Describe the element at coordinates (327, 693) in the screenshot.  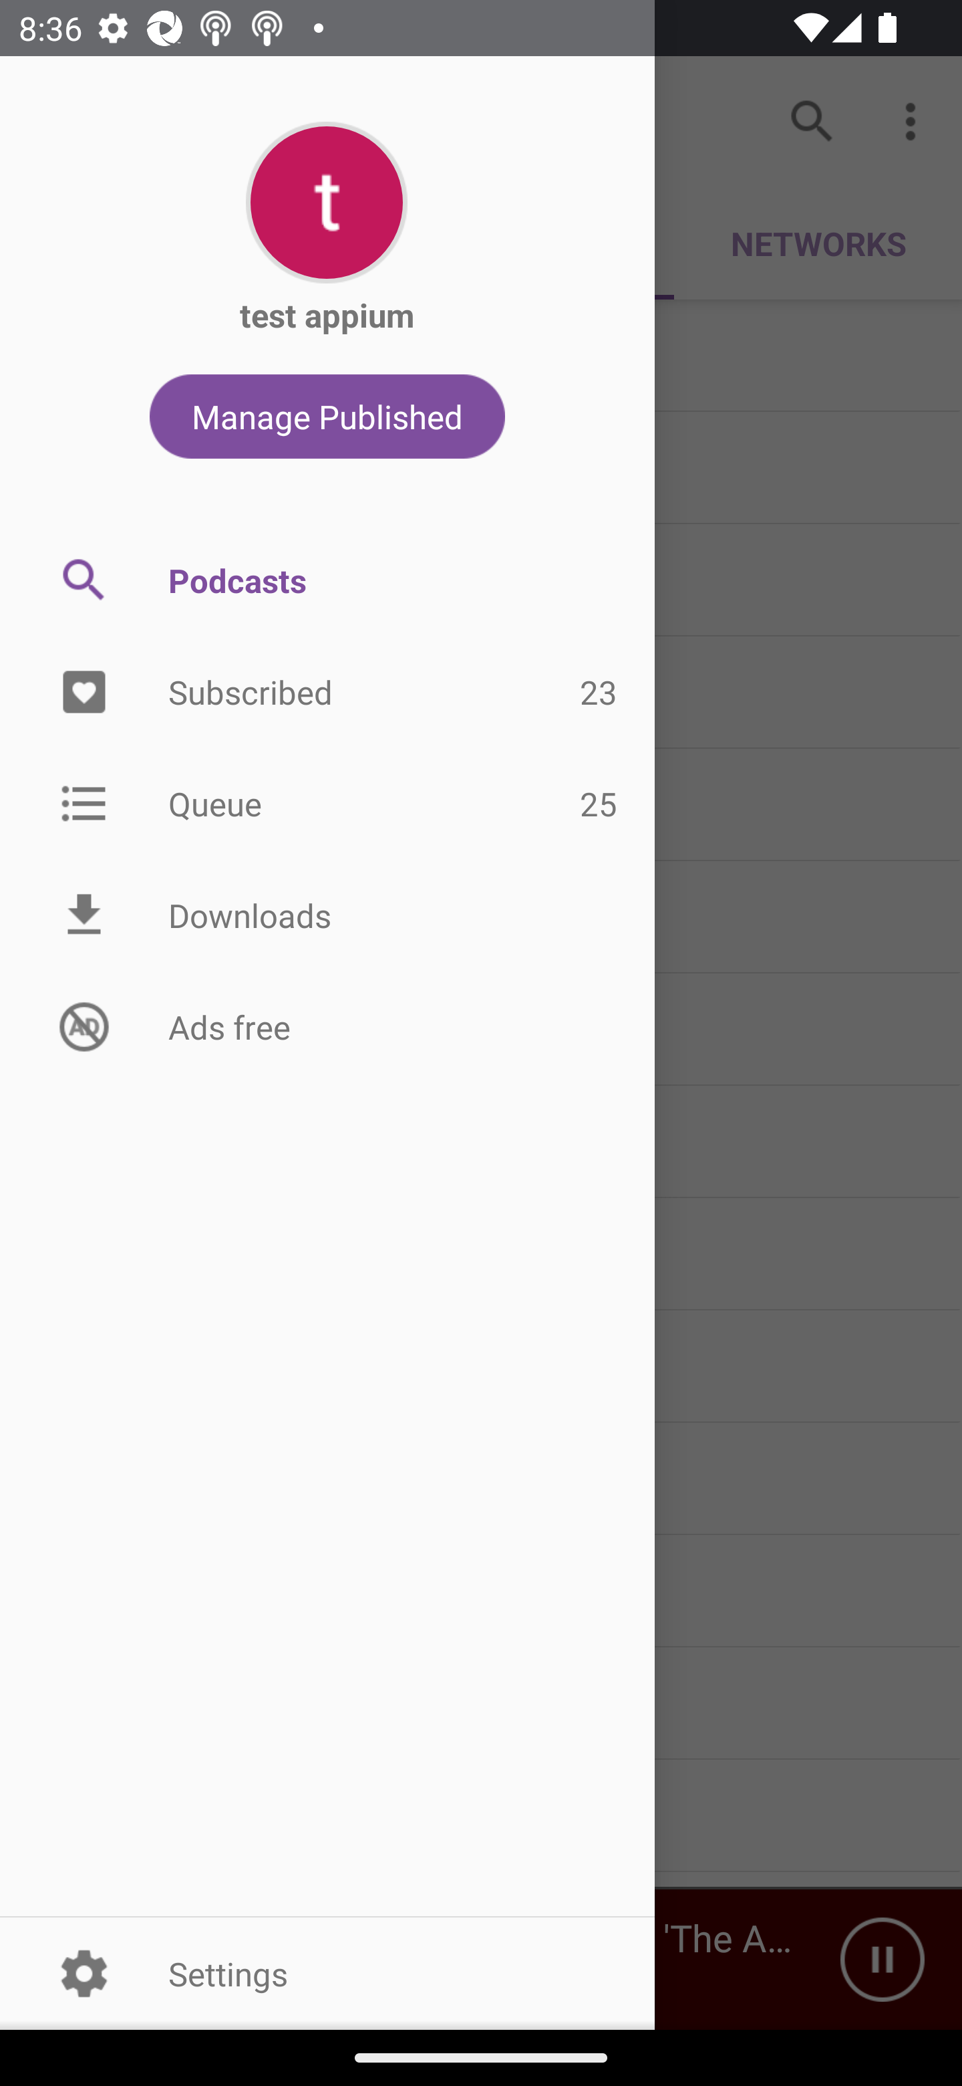
I see `Picture Subscribed 23` at that location.